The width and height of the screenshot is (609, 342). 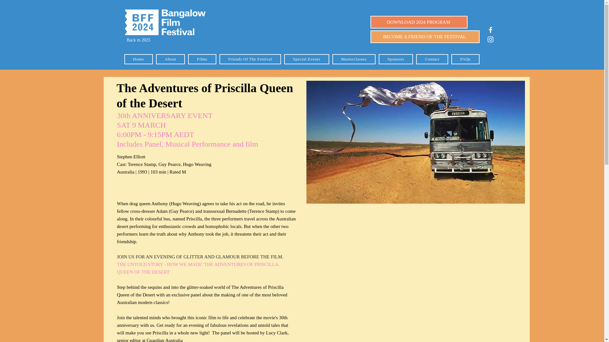 What do you see at coordinates (419, 22) in the screenshot?
I see `DOWNLOAD 2024 PROGRAM` at bounding box center [419, 22].